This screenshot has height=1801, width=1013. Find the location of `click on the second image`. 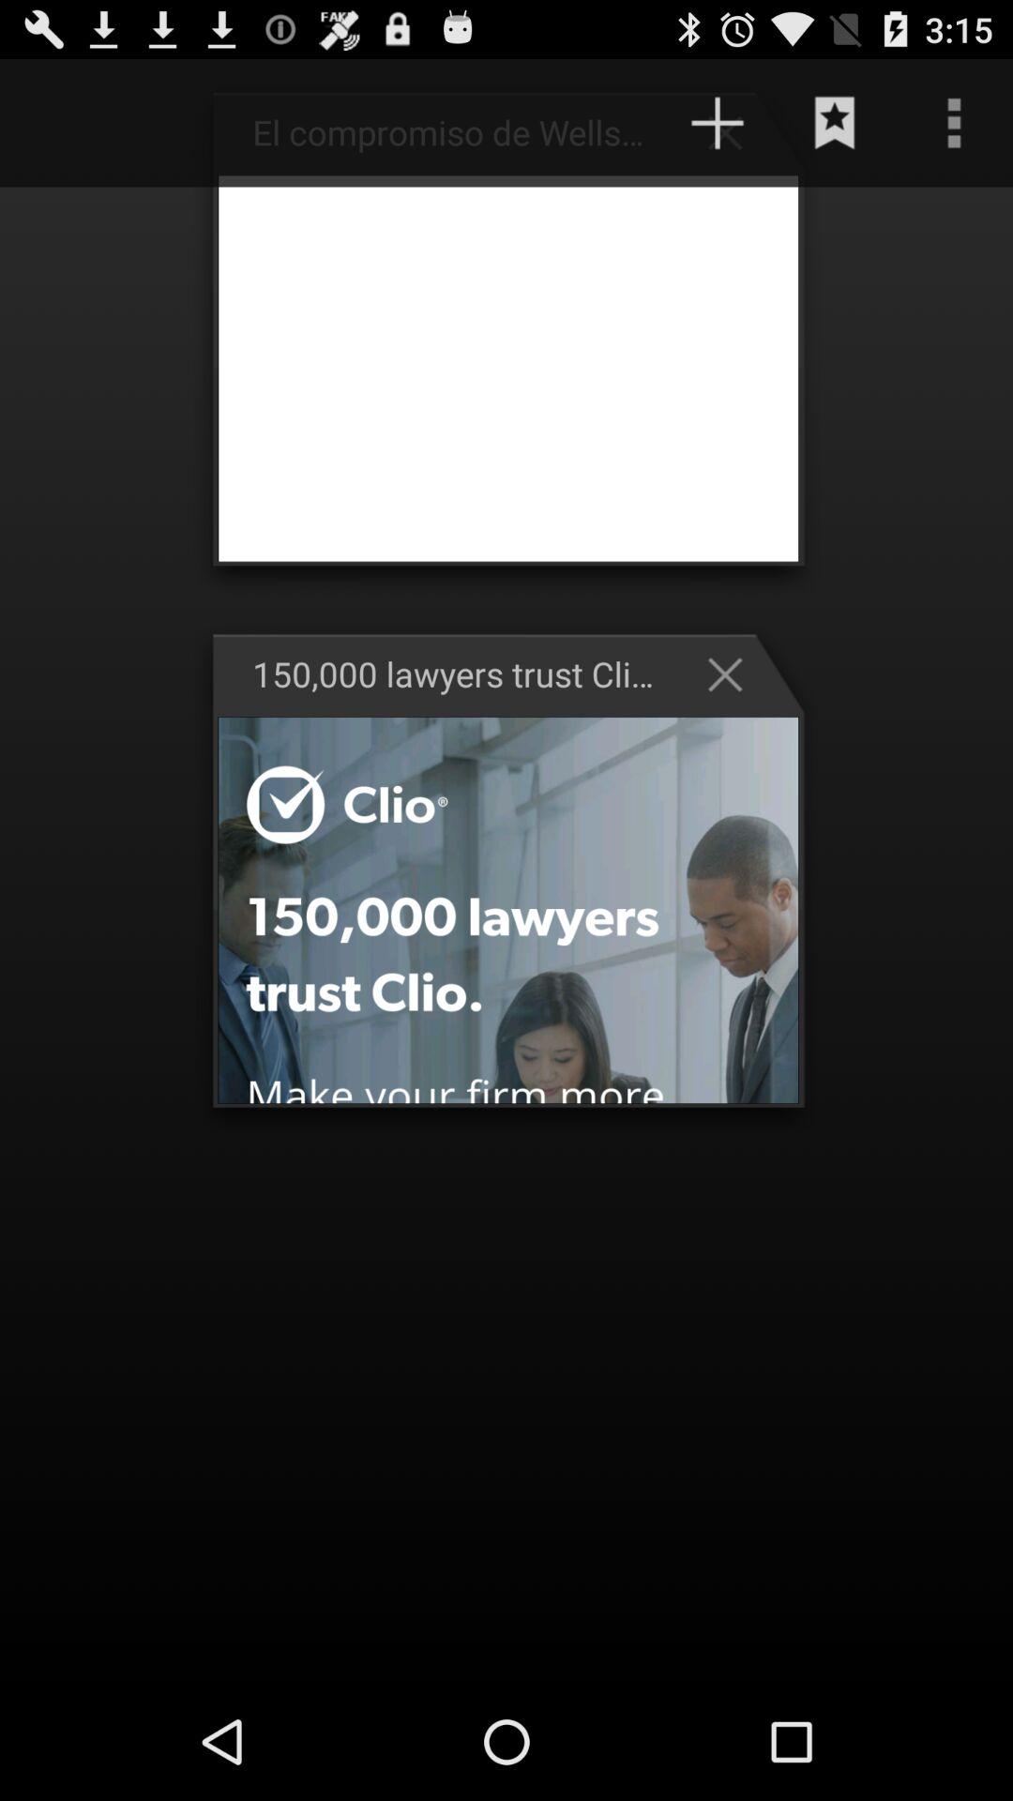

click on the second image is located at coordinates (508, 910).